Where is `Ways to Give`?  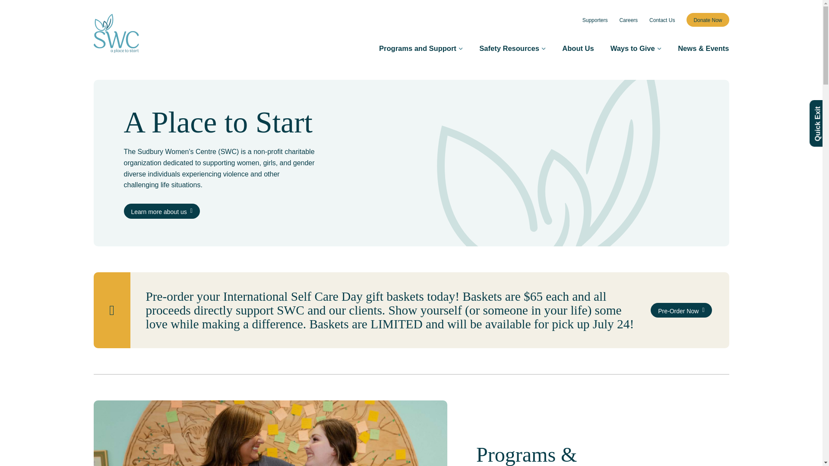 Ways to Give is located at coordinates (636, 48).